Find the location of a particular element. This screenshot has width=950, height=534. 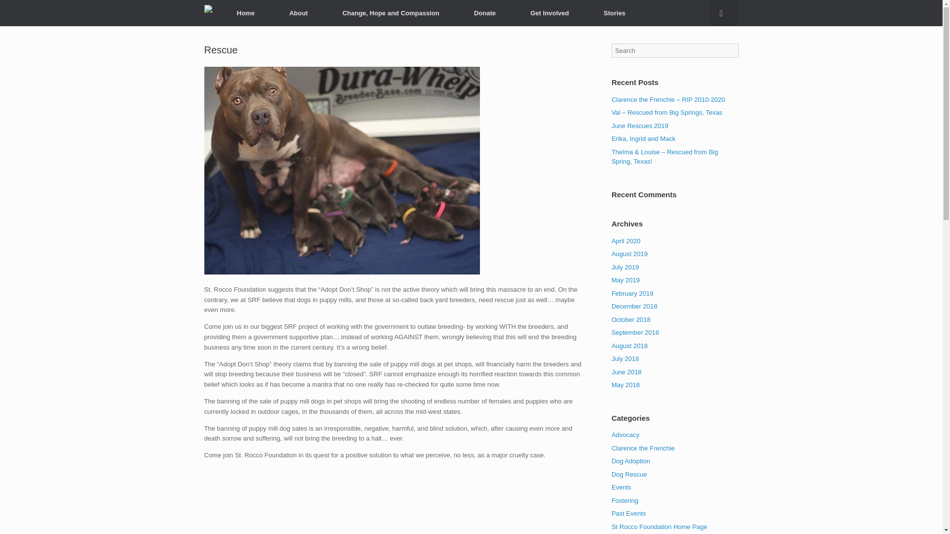

Stories is located at coordinates (615, 13).